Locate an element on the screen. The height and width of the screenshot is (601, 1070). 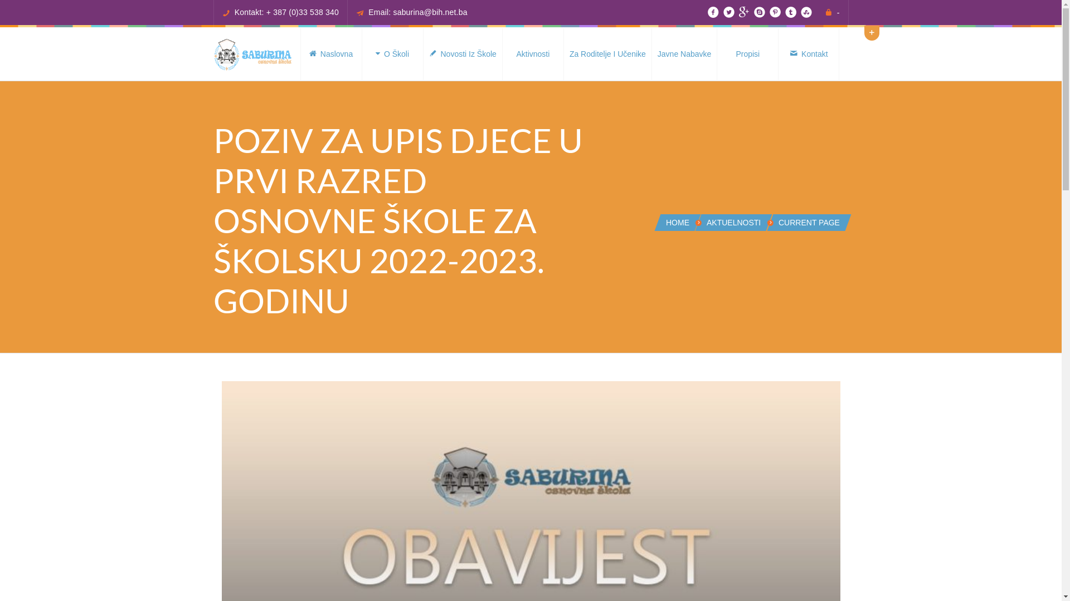
Propisi is located at coordinates (747, 55).